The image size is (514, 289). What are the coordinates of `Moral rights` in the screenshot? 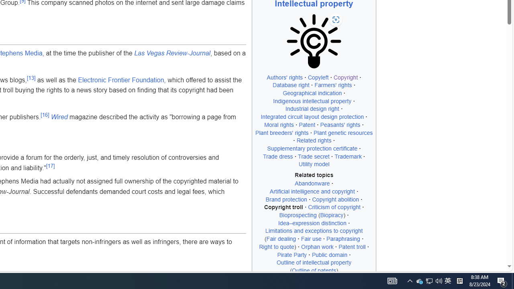 It's located at (279, 124).